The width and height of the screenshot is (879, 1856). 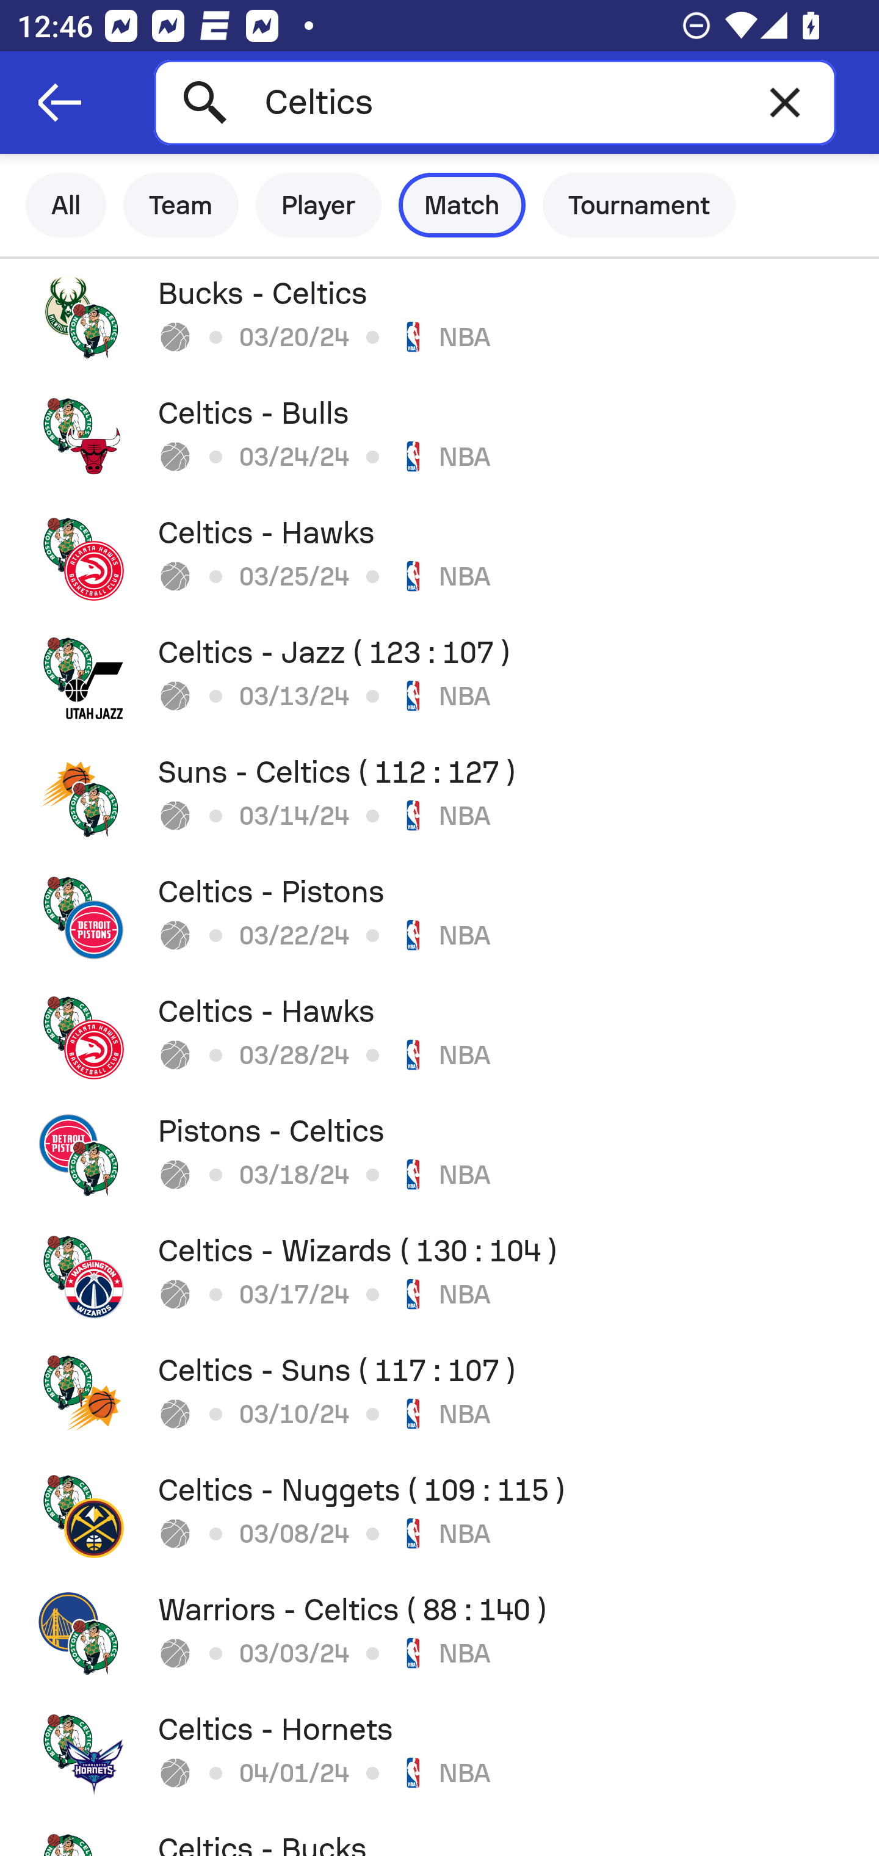 What do you see at coordinates (440, 1635) in the screenshot?
I see `Warriors - Celtics ( 88 : 140 ) 03/03/24 NBA` at bounding box center [440, 1635].